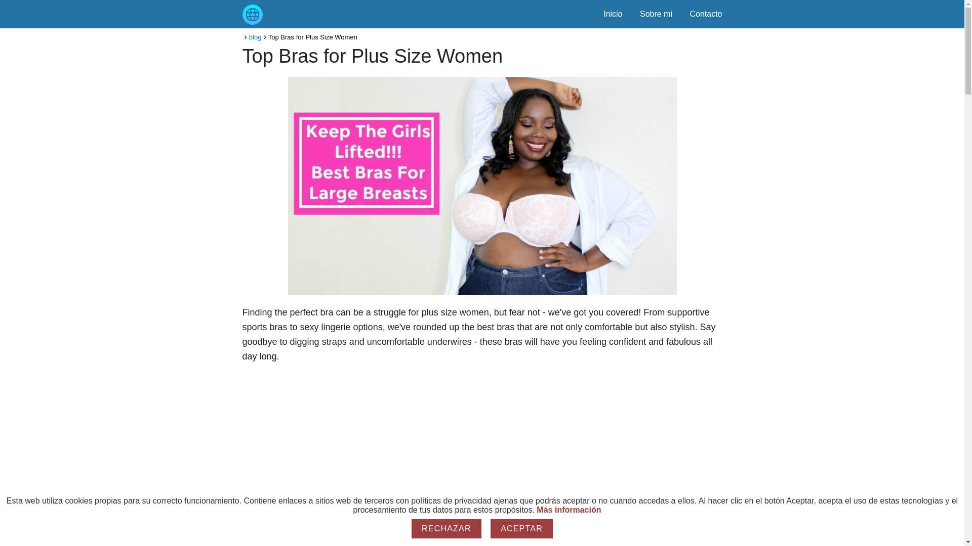  Describe the element at coordinates (521, 529) in the screenshot. I see `ACEPTAR` at that location.